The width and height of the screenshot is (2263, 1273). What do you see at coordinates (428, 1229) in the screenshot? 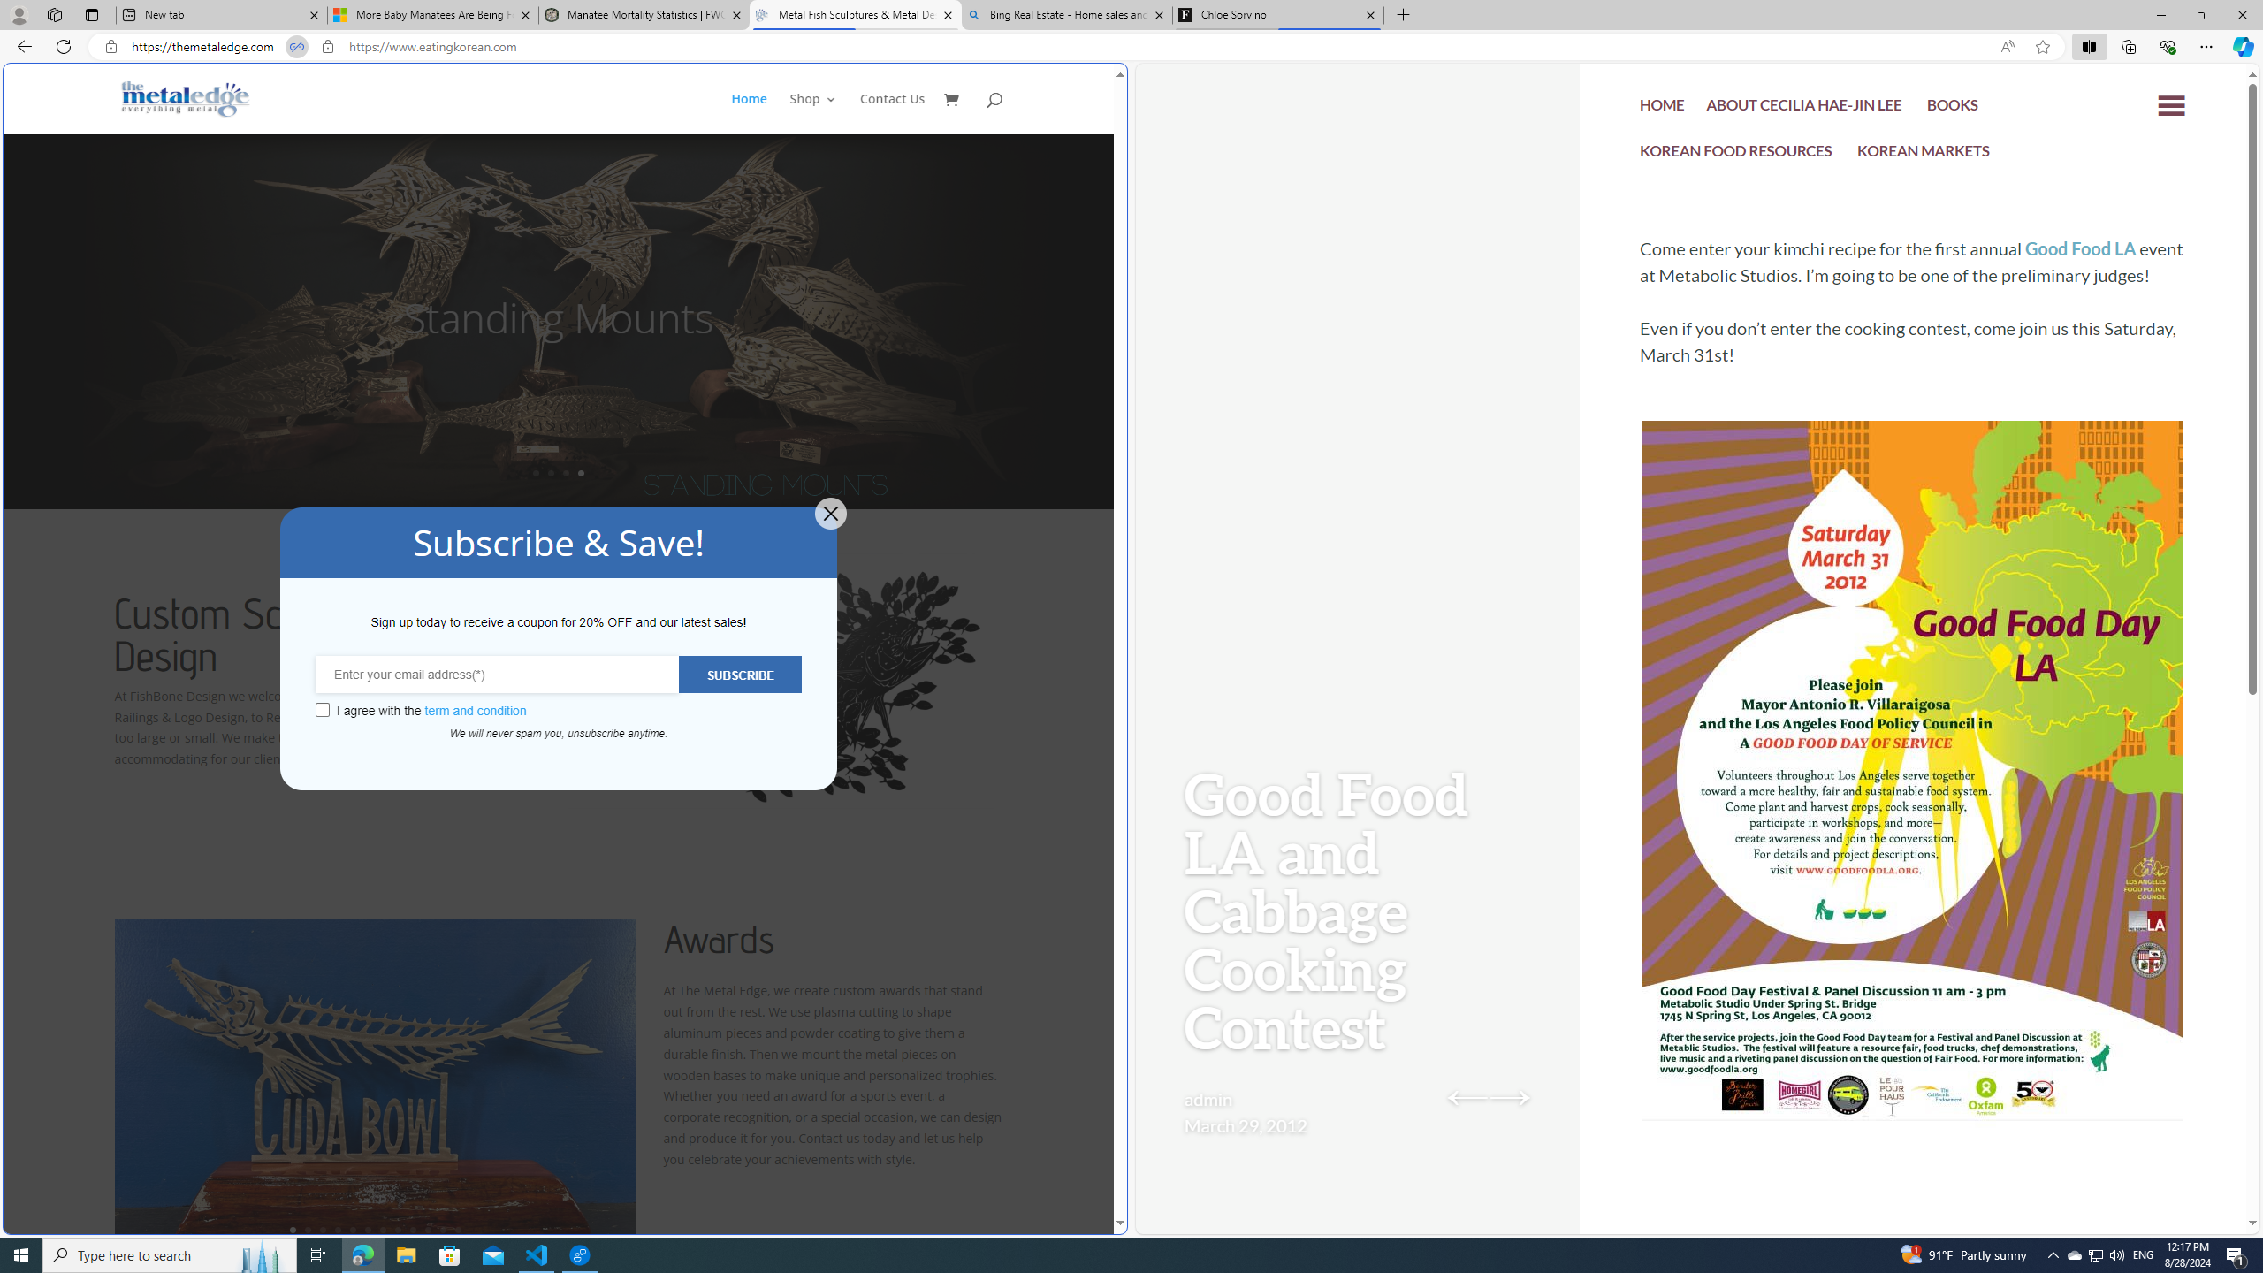
I see `10` at bounding box center [428, 1229].